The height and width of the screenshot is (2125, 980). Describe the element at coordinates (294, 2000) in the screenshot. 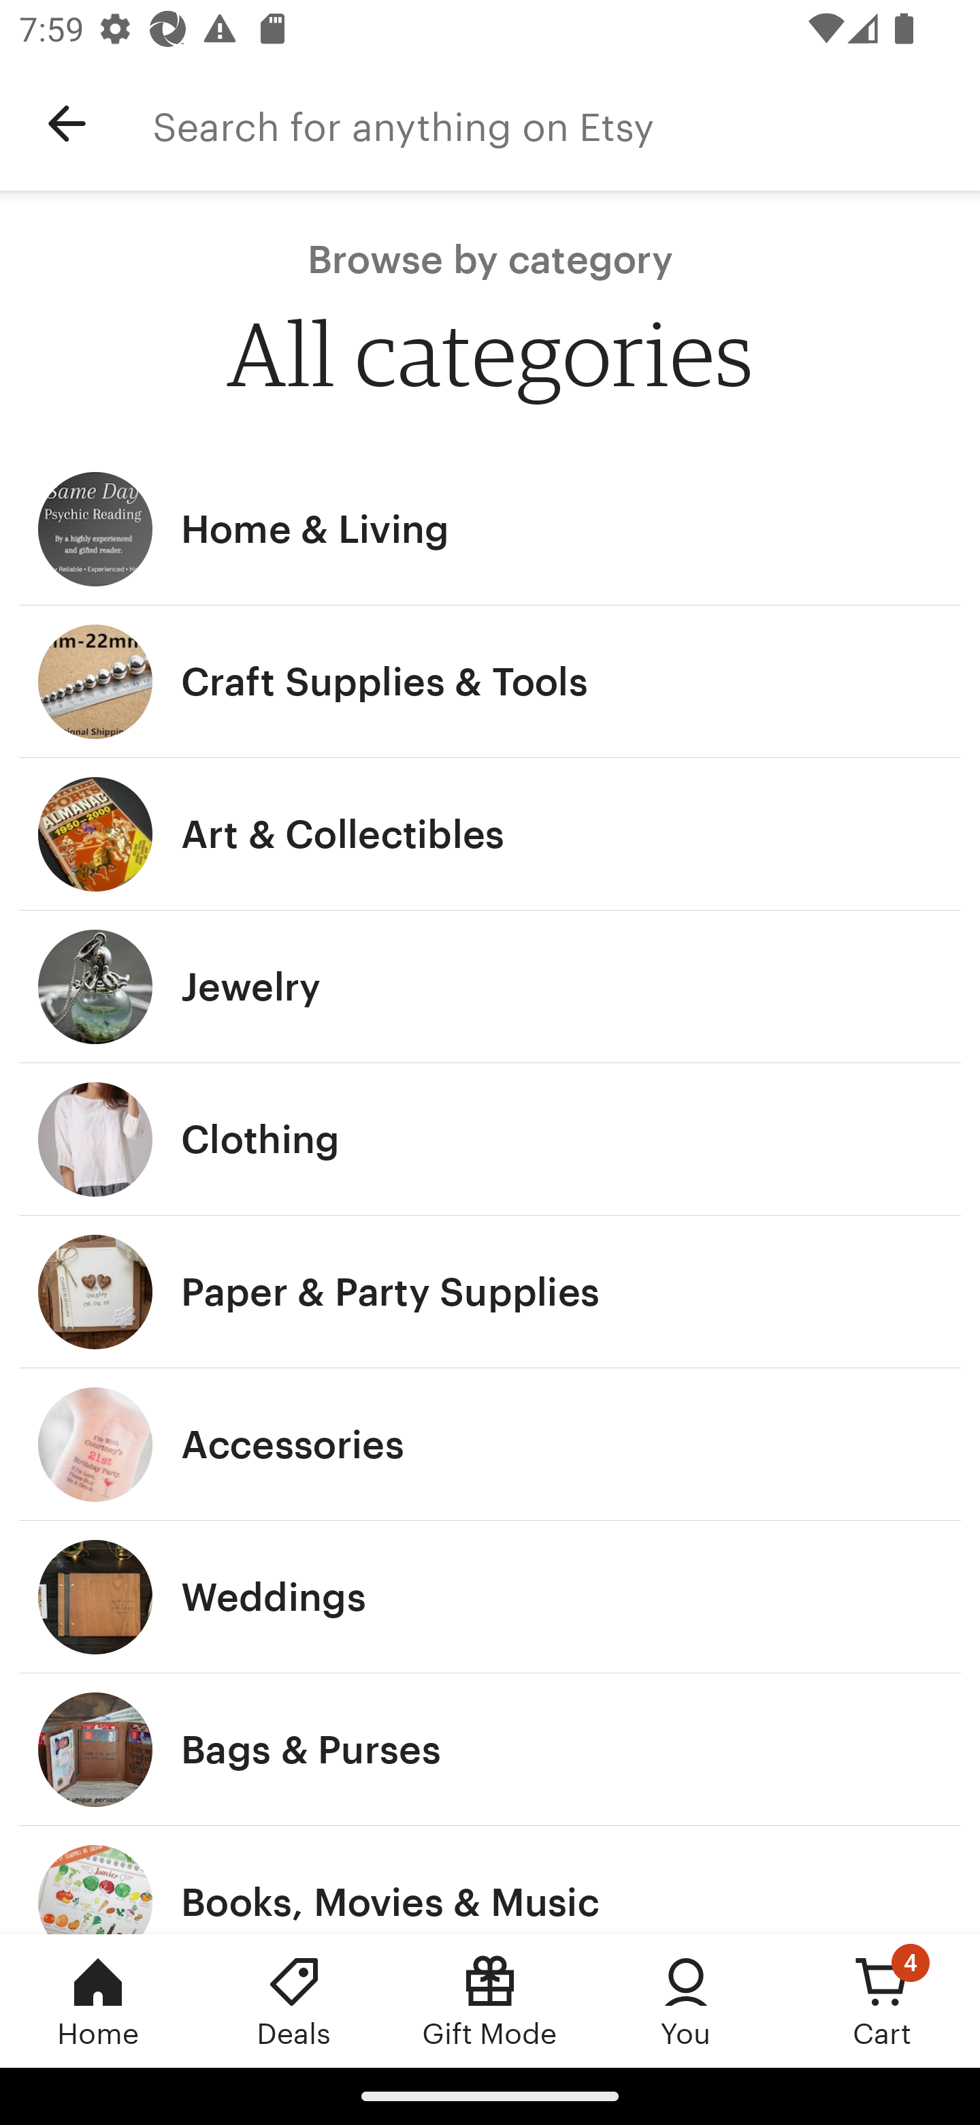

I see `Deals` at that location.